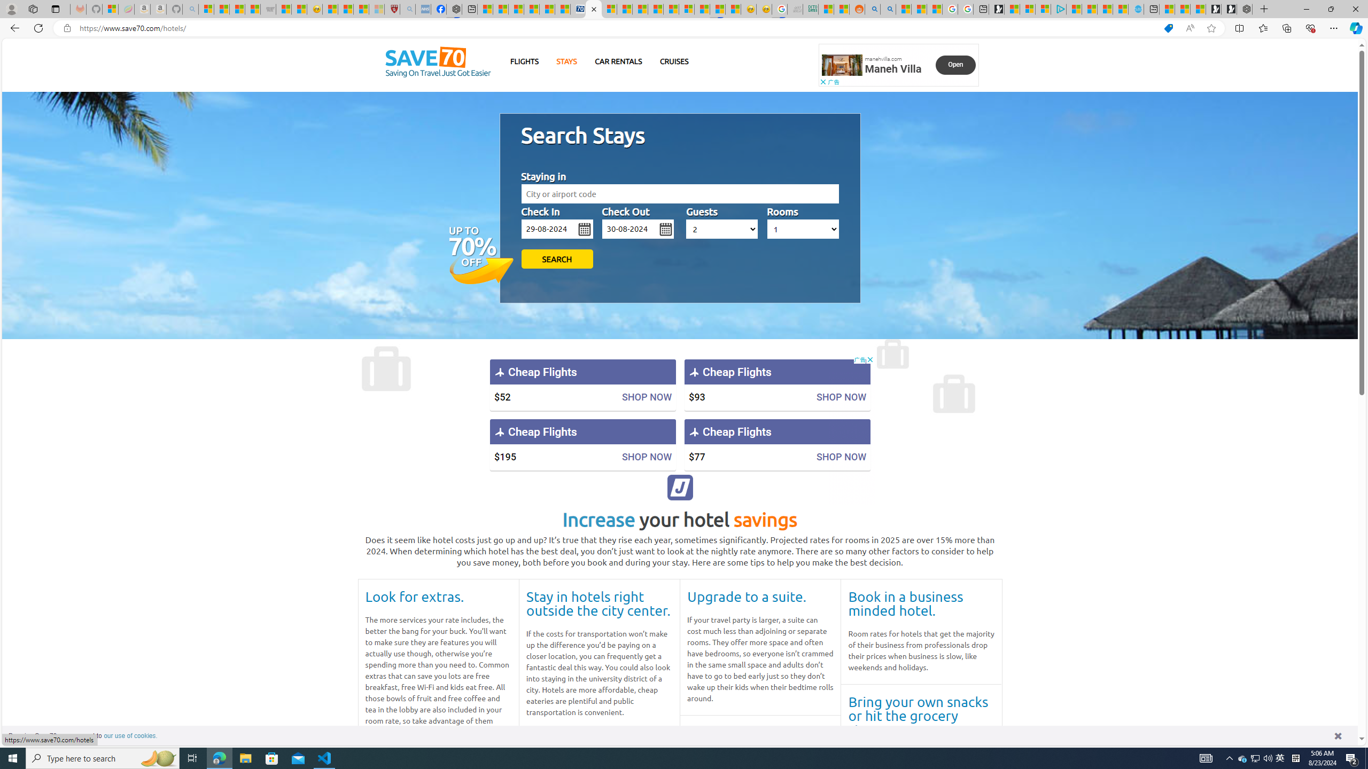  What do you see at coordinates (680, 487) in the screenshot?
I see `Class: ns-aianb-e-47 svg-anchor` at bounding box center [680, 487].